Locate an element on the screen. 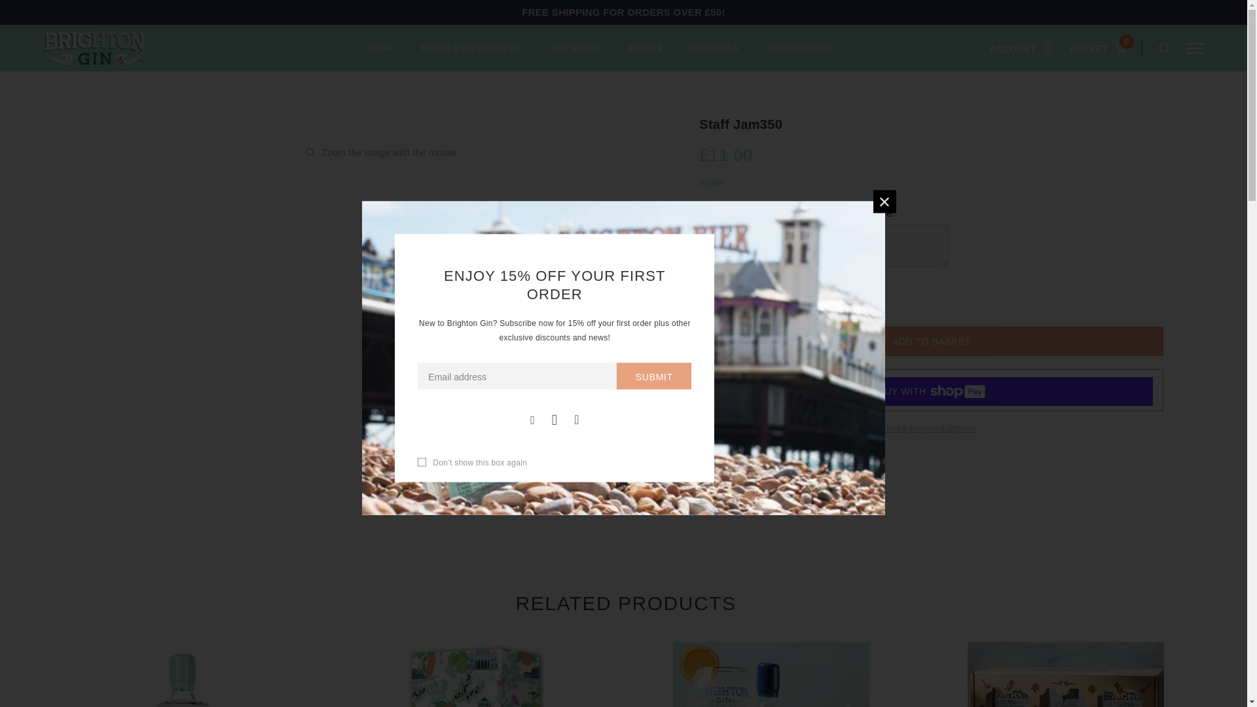  Submit is located at coordinates (654, 376).